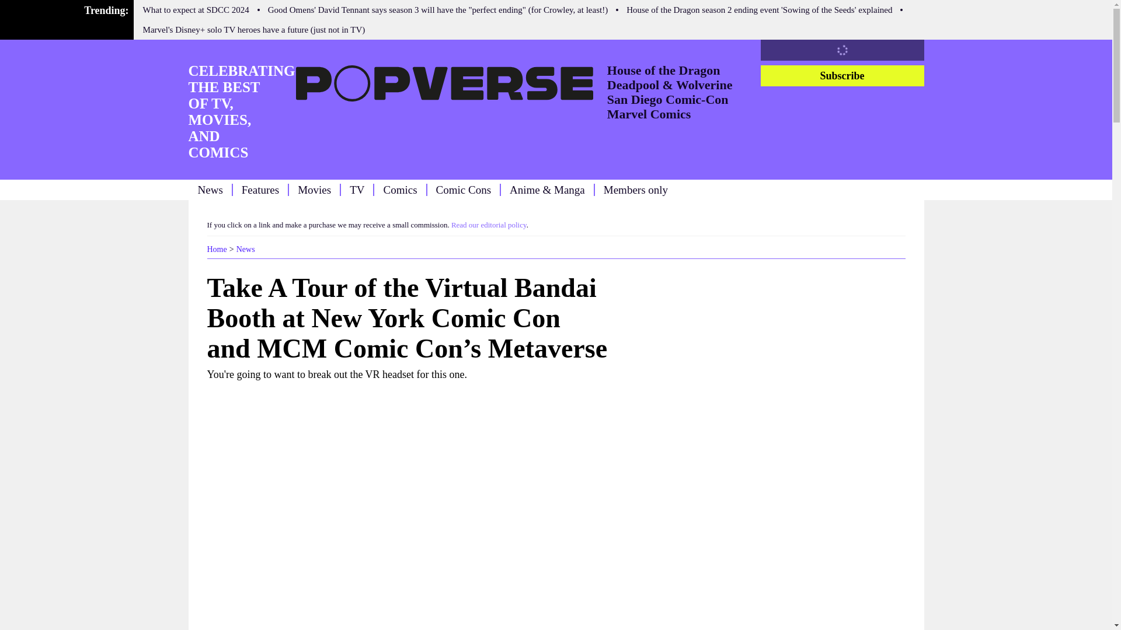 This screenshot has height=630, width=1121. Describe the element at coordinates (357, 190) in the screenshot. I see `TV` at that location.